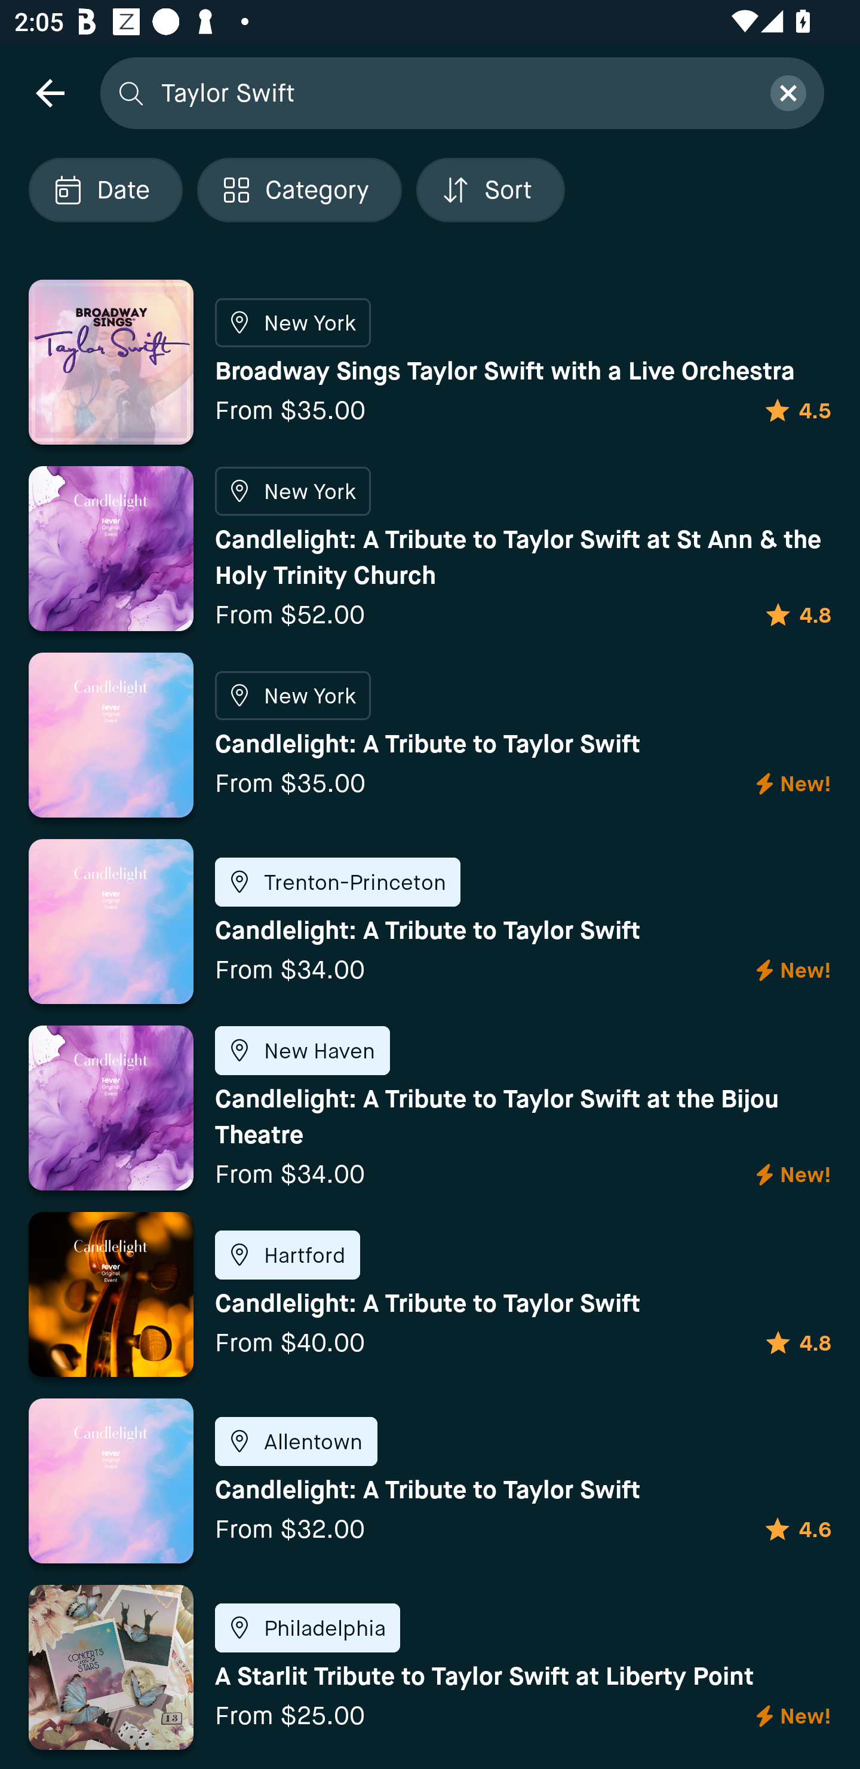  Describe the element at coordinates (50, 92) in the screenshot. I see `navigation icon` at that location.